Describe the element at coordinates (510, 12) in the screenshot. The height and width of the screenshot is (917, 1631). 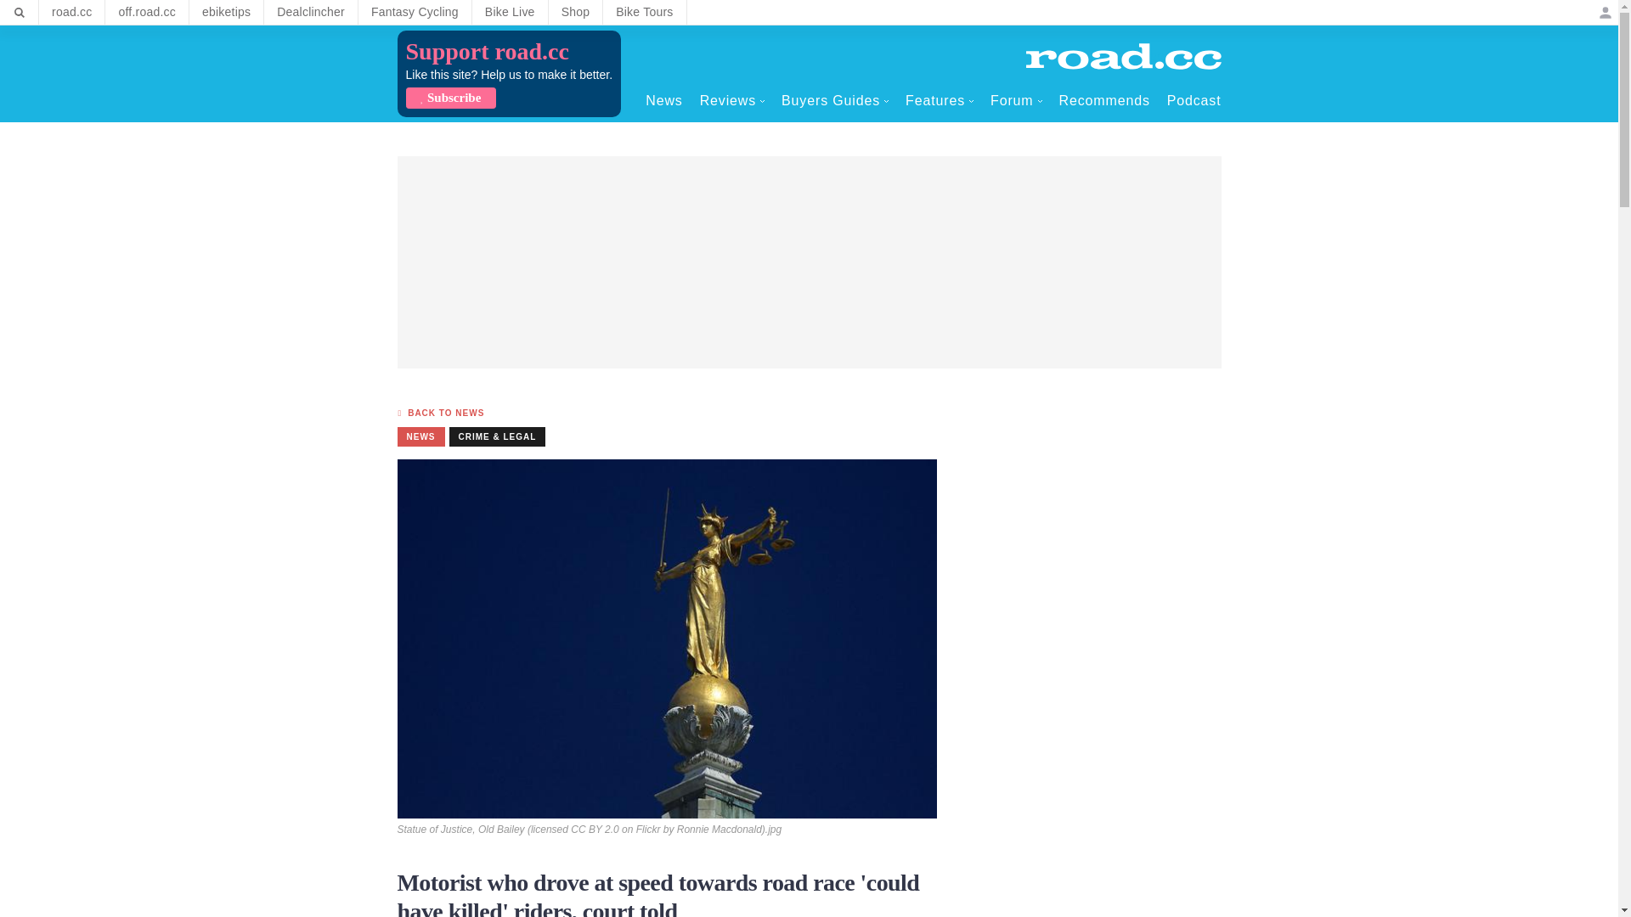
I see `Bike Live` at that location.